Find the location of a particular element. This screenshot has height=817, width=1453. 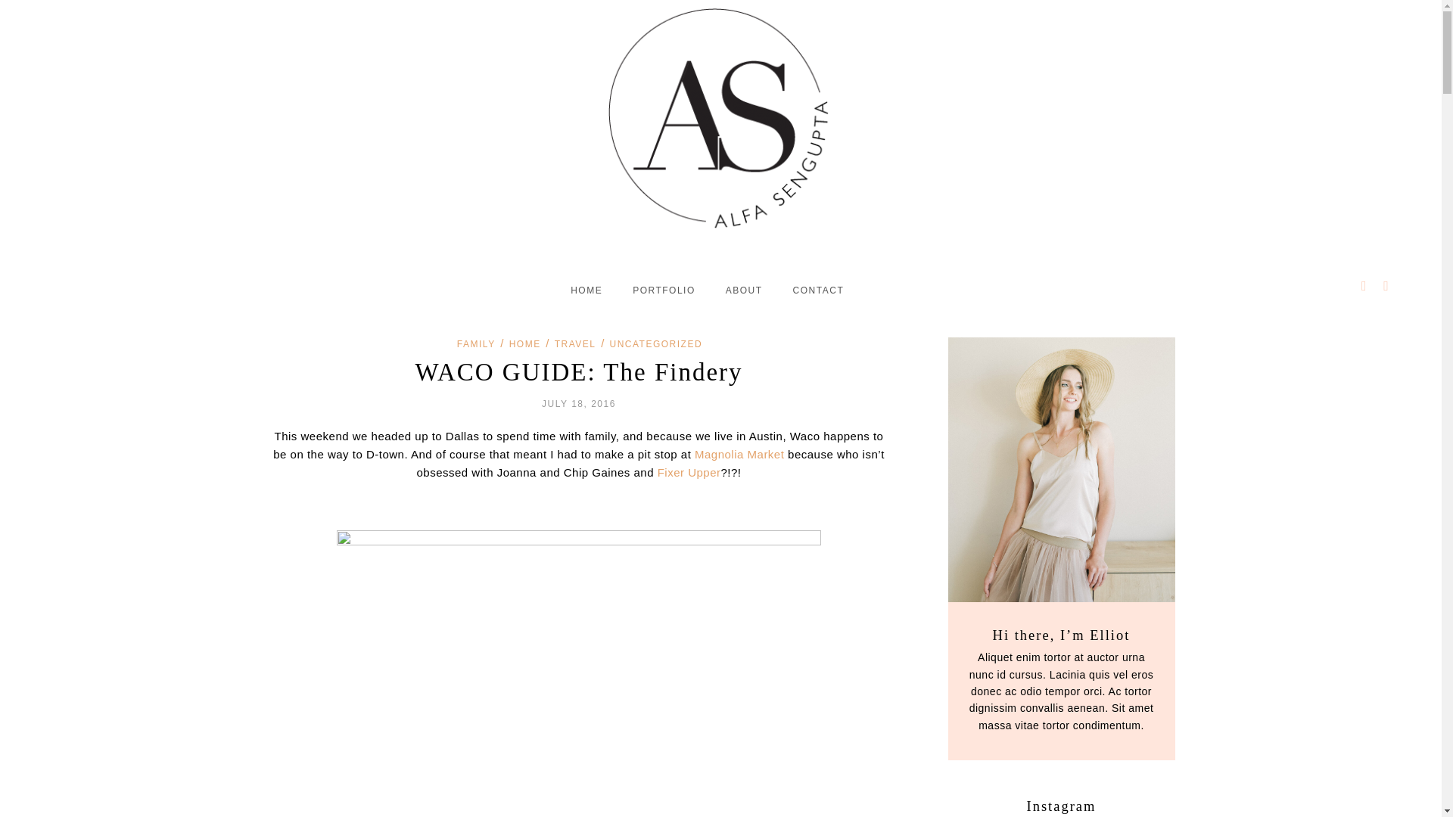

Magnolia Market is located at coordinates (739, 454).